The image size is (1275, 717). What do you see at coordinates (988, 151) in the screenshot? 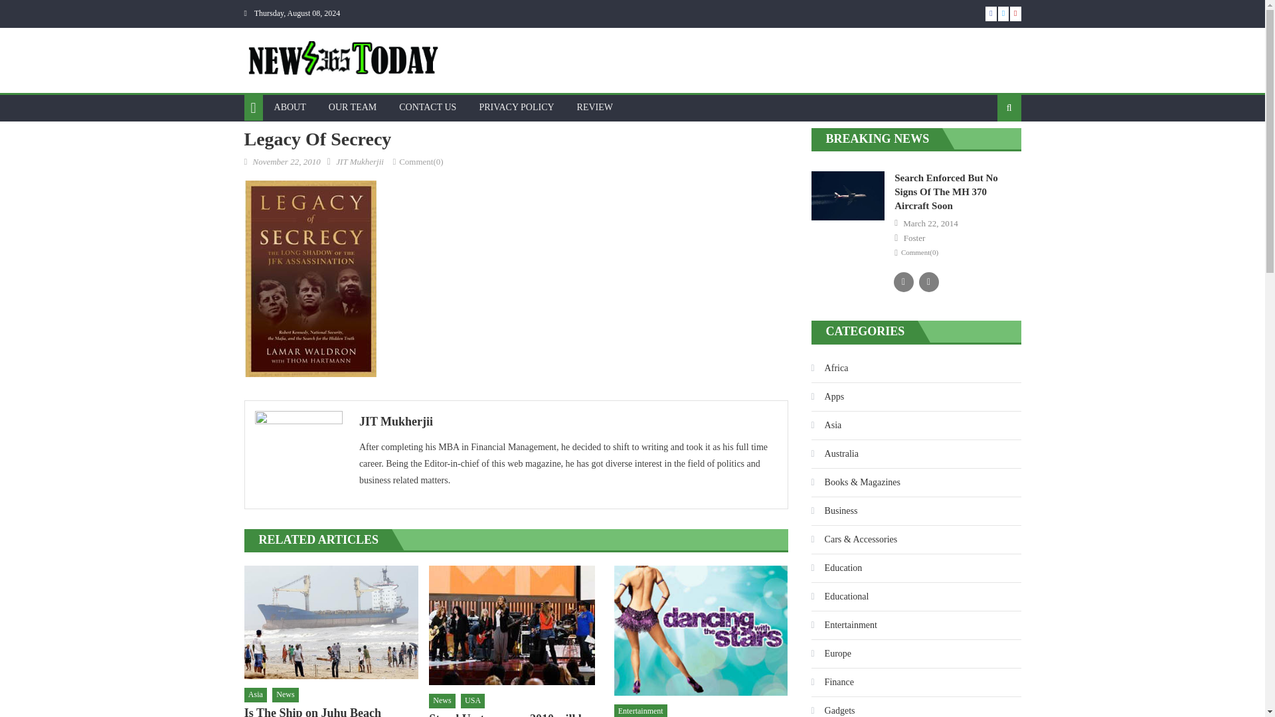
I see `Search` at bounding box center [988, 151].